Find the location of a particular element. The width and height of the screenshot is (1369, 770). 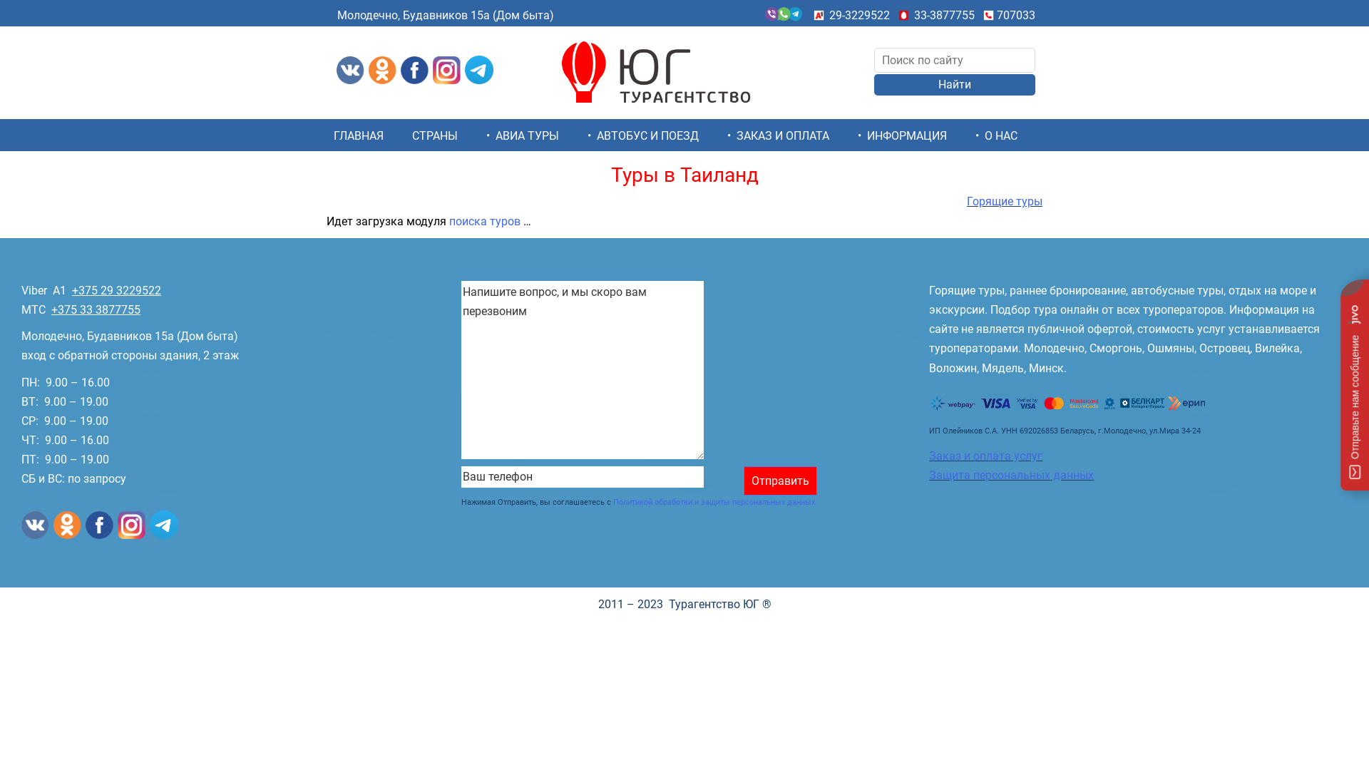

29-3229522 is located at coordinates (860, 16).